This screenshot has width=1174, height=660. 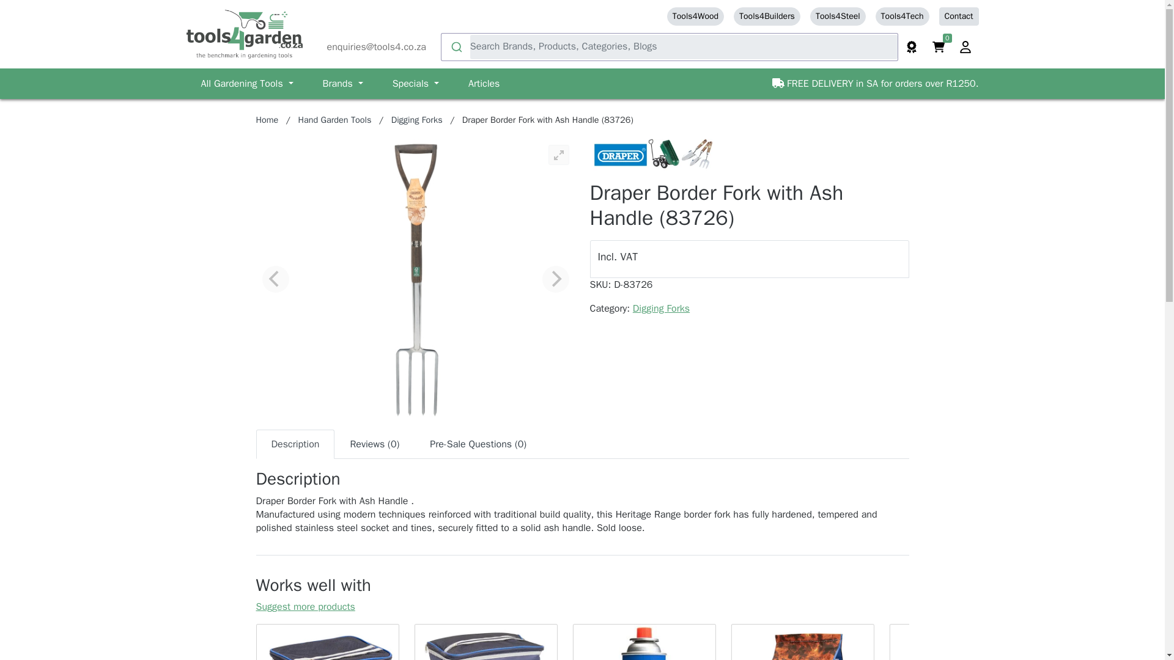 I want to click on 0, so click(x=938, y=47).